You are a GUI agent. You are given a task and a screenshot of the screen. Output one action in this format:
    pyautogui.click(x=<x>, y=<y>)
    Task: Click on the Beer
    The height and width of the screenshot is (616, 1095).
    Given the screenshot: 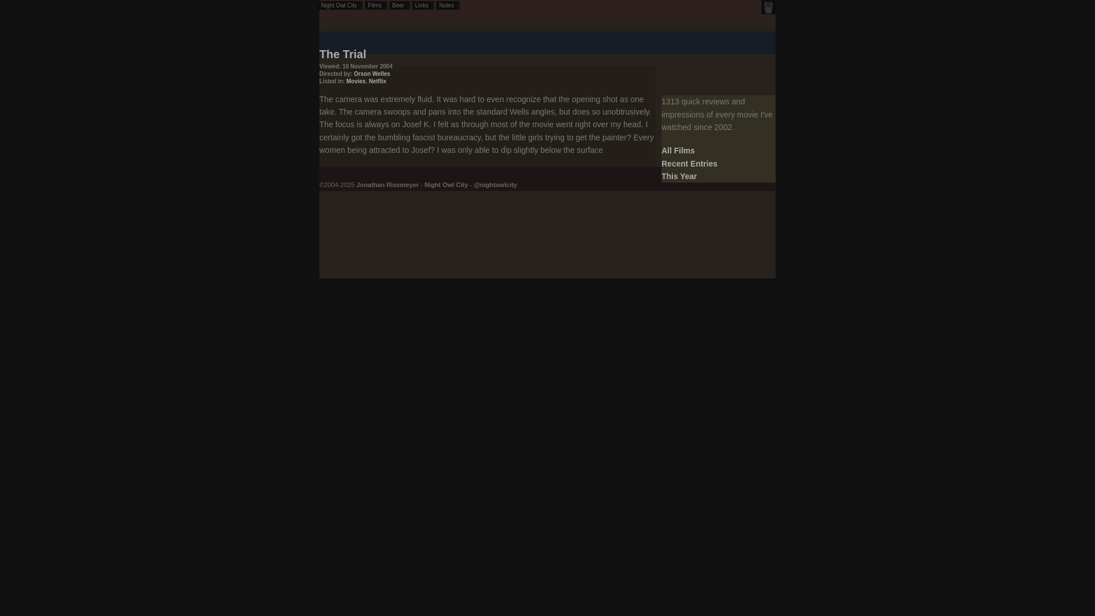 What is the action you would take?
    pyautogui.click(x=399, y=6)
    